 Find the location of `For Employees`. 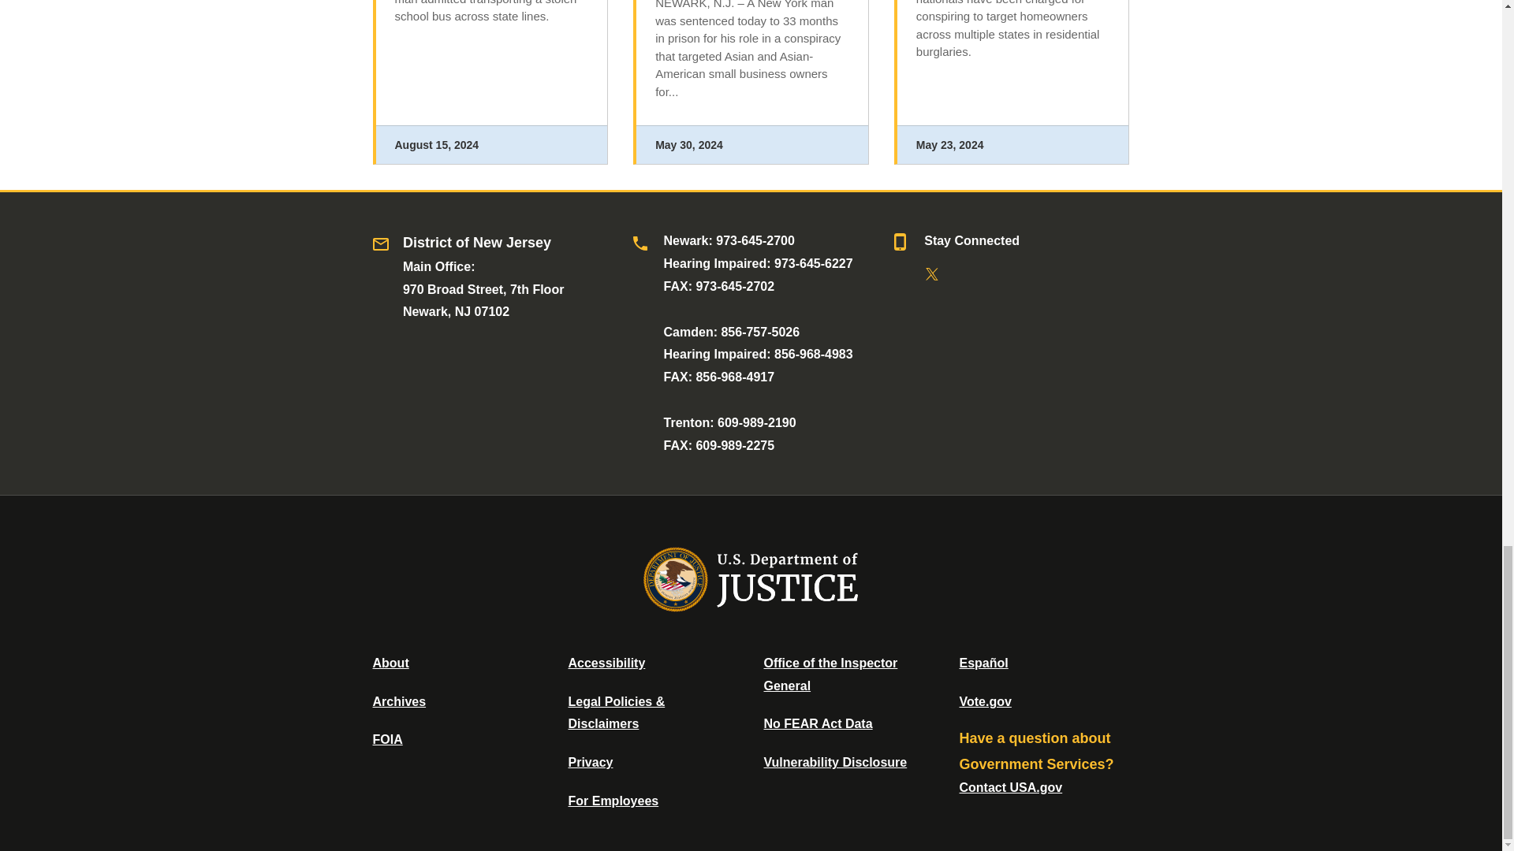

For Employees is located at coordinates (613, 801).